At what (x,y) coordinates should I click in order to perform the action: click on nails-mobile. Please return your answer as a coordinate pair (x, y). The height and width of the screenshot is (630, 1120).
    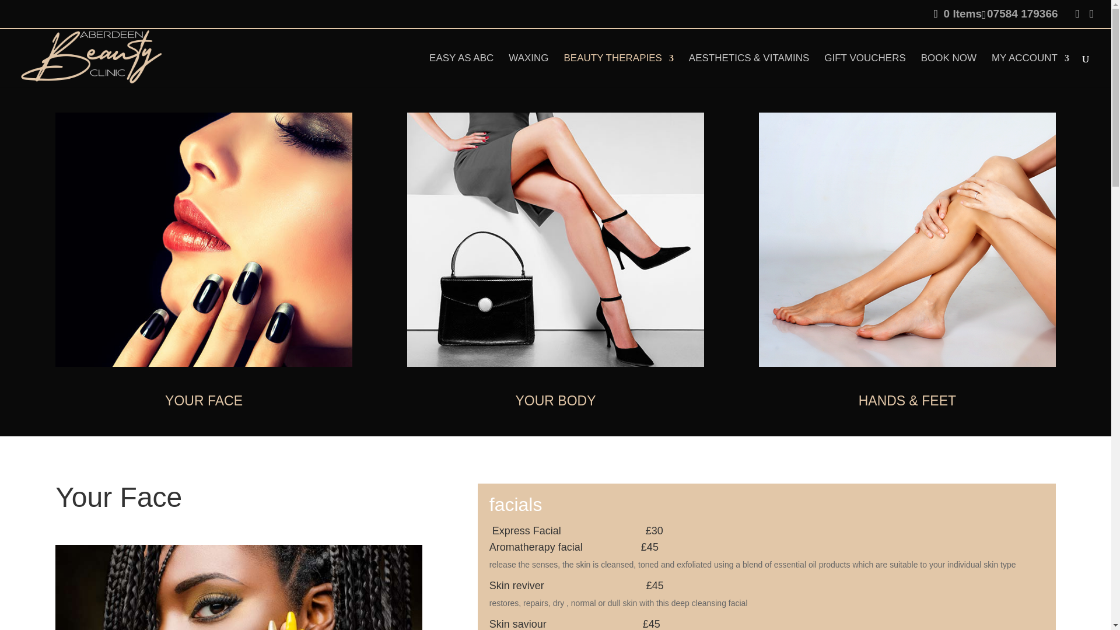
    Looking at the image, I should click on (238, 587).